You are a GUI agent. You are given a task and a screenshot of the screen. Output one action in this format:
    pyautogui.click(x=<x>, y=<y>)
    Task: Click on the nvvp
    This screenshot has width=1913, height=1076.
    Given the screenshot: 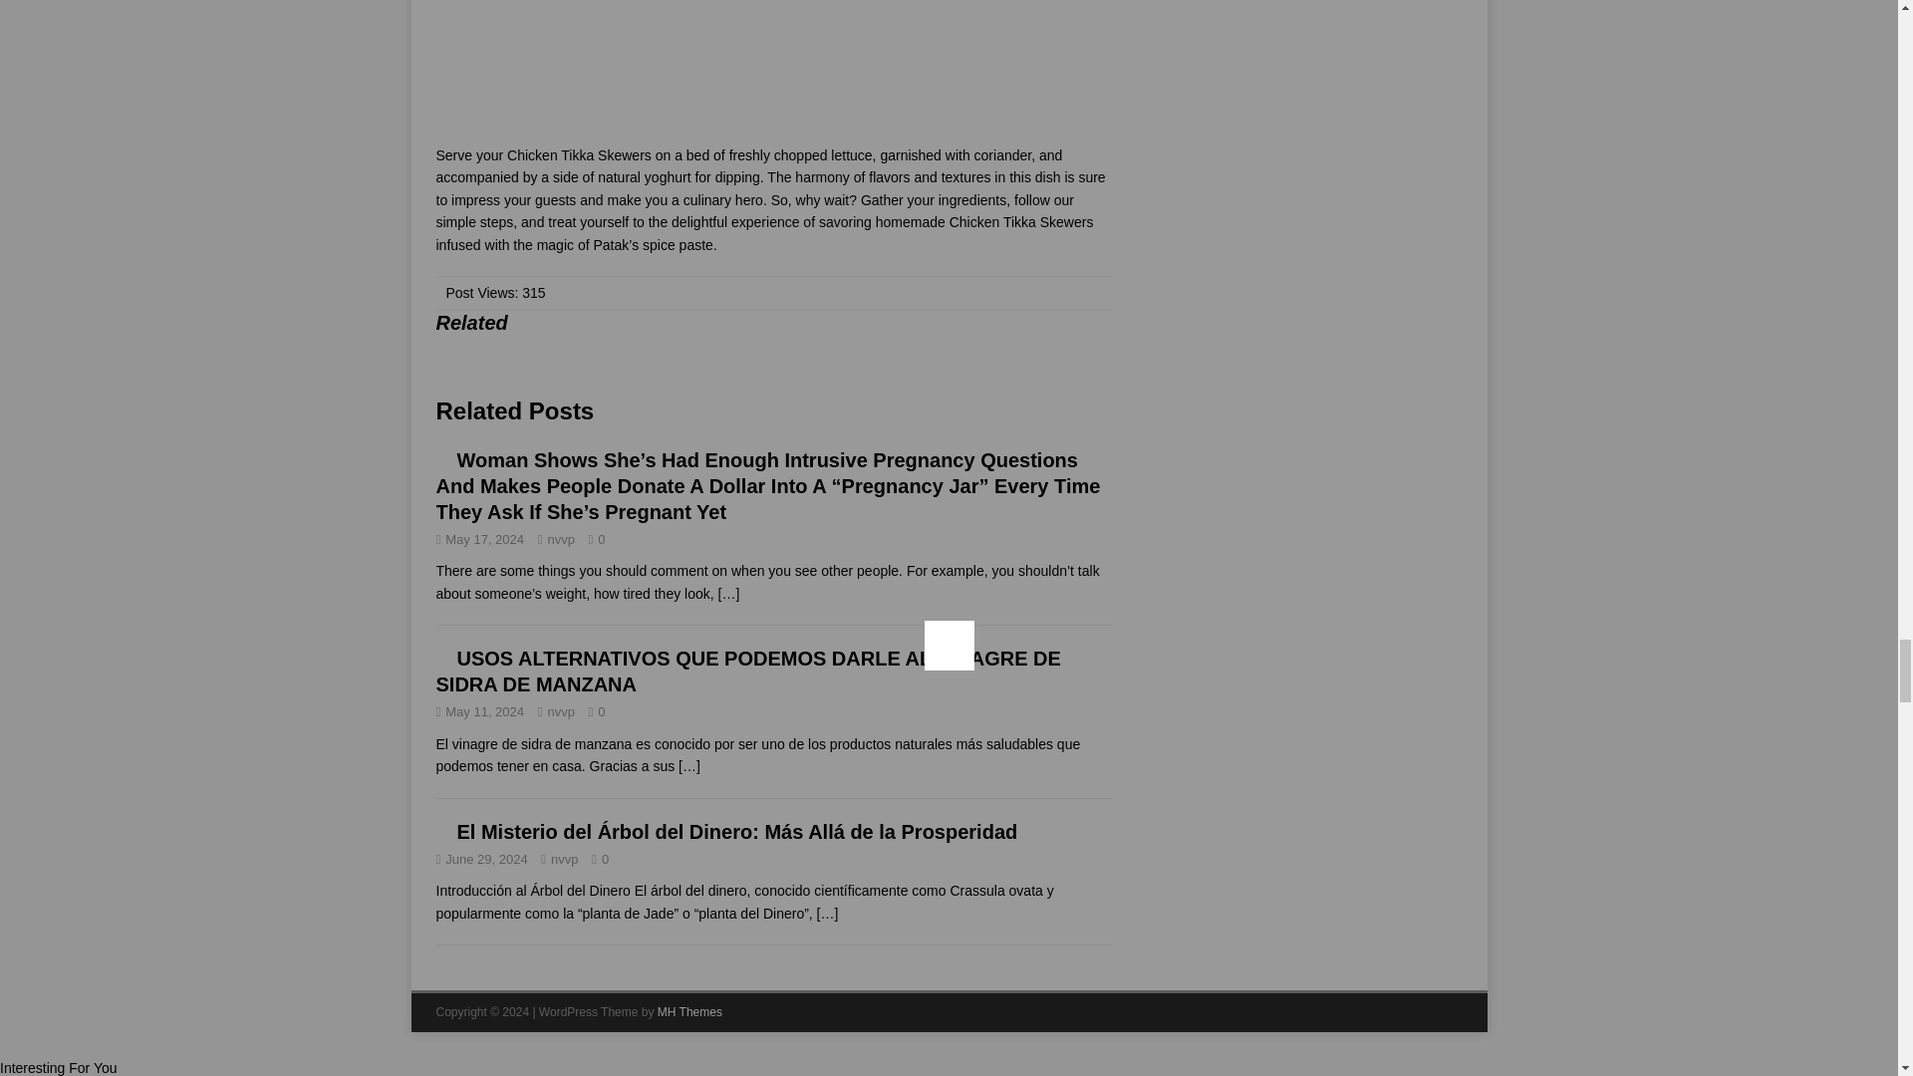 What is the action you would take?
    pyautogui.click(x=560, y=711)
    